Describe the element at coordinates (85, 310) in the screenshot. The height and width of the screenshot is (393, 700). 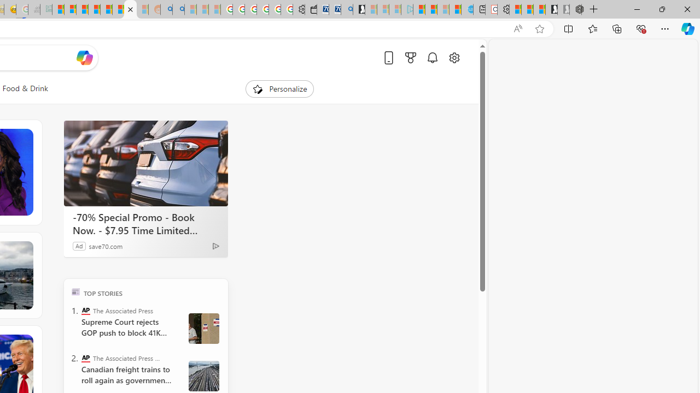
I see `The Associated Press` at that location.